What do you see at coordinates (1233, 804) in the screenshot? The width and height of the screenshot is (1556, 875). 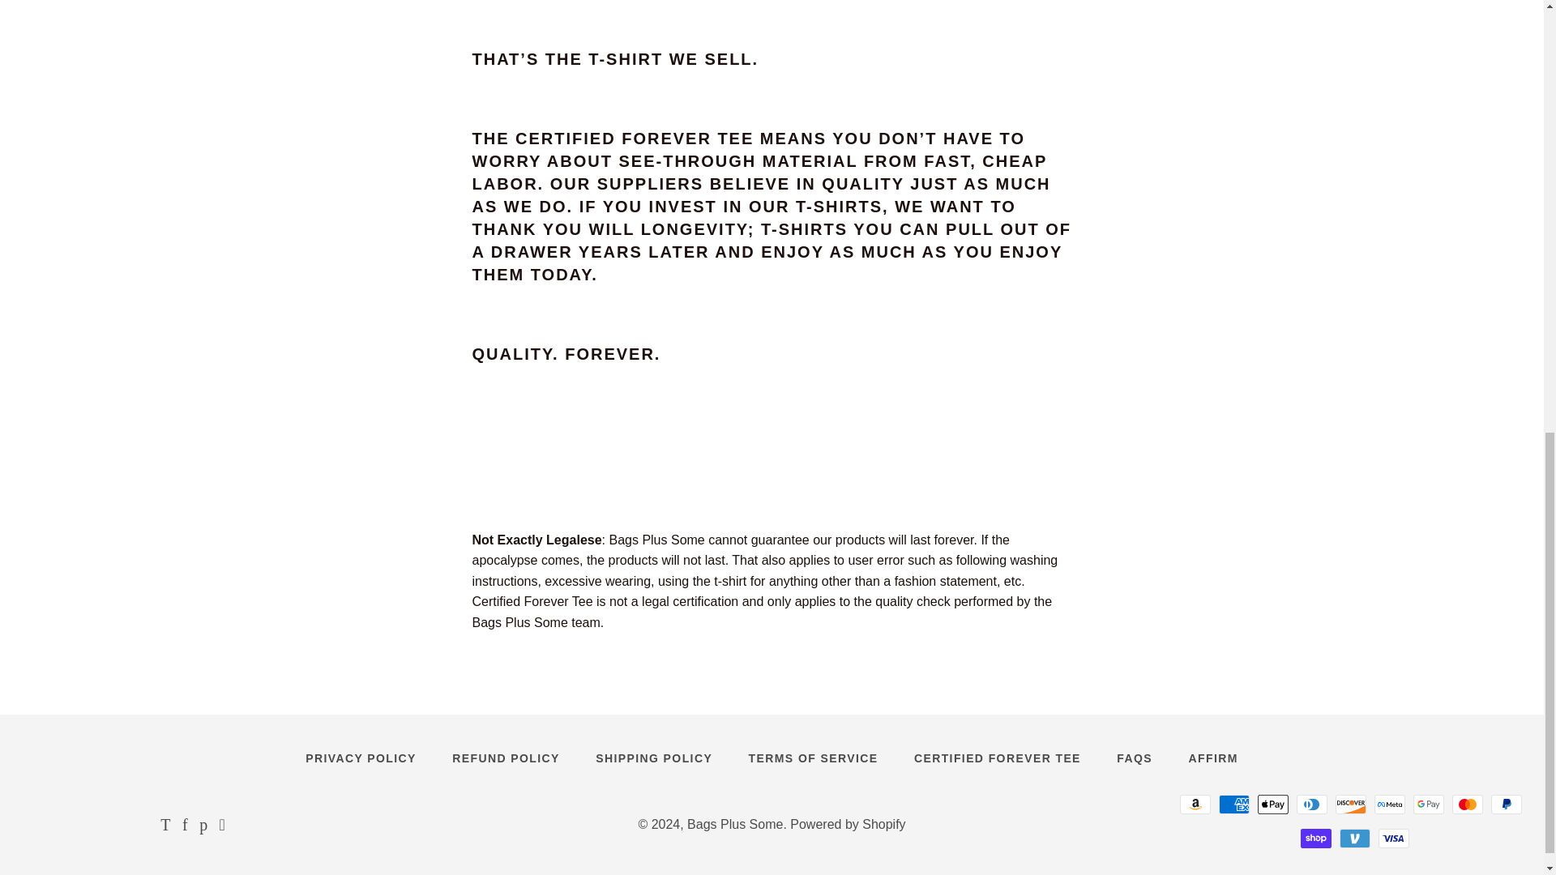 I see `American Express` at bounding box center [1233, 804].